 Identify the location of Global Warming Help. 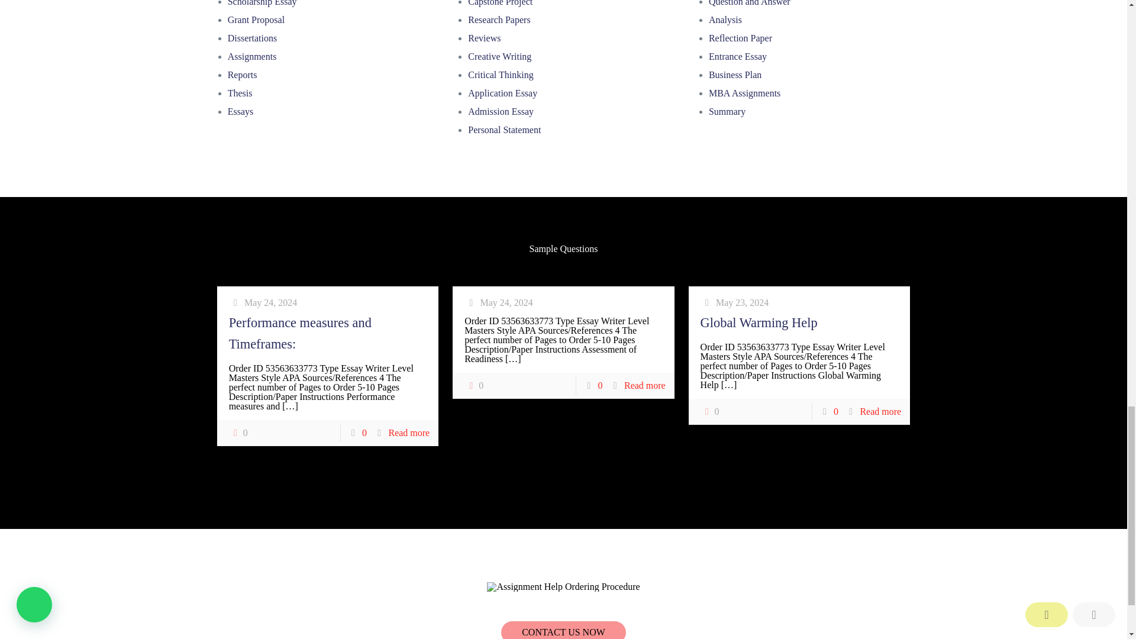
(759, 323).